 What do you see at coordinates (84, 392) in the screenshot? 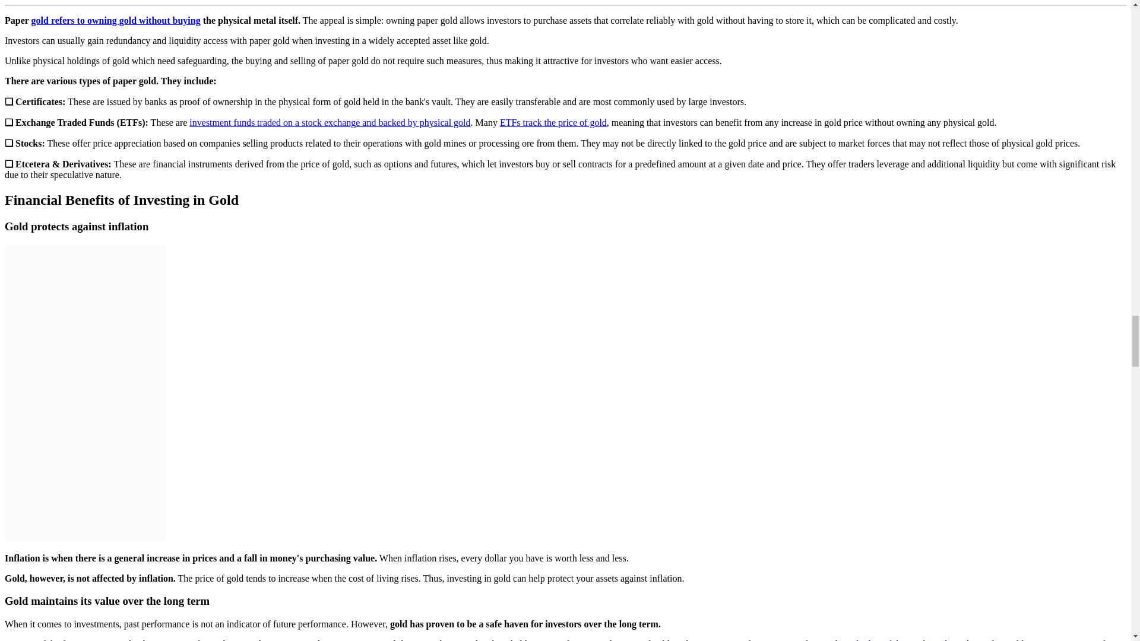
I see `Investing In Gold Tax Free` at bounding box center [84, 392].